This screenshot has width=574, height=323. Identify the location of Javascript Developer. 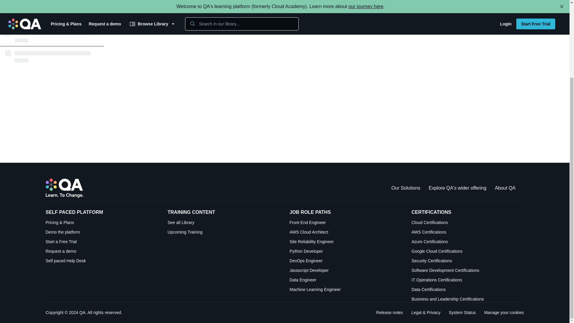
(346, 270).